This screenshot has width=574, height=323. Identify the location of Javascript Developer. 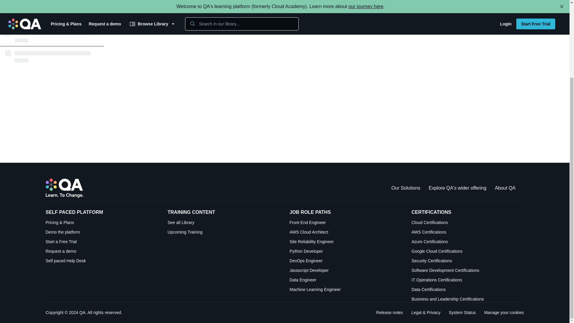
(346, 270).